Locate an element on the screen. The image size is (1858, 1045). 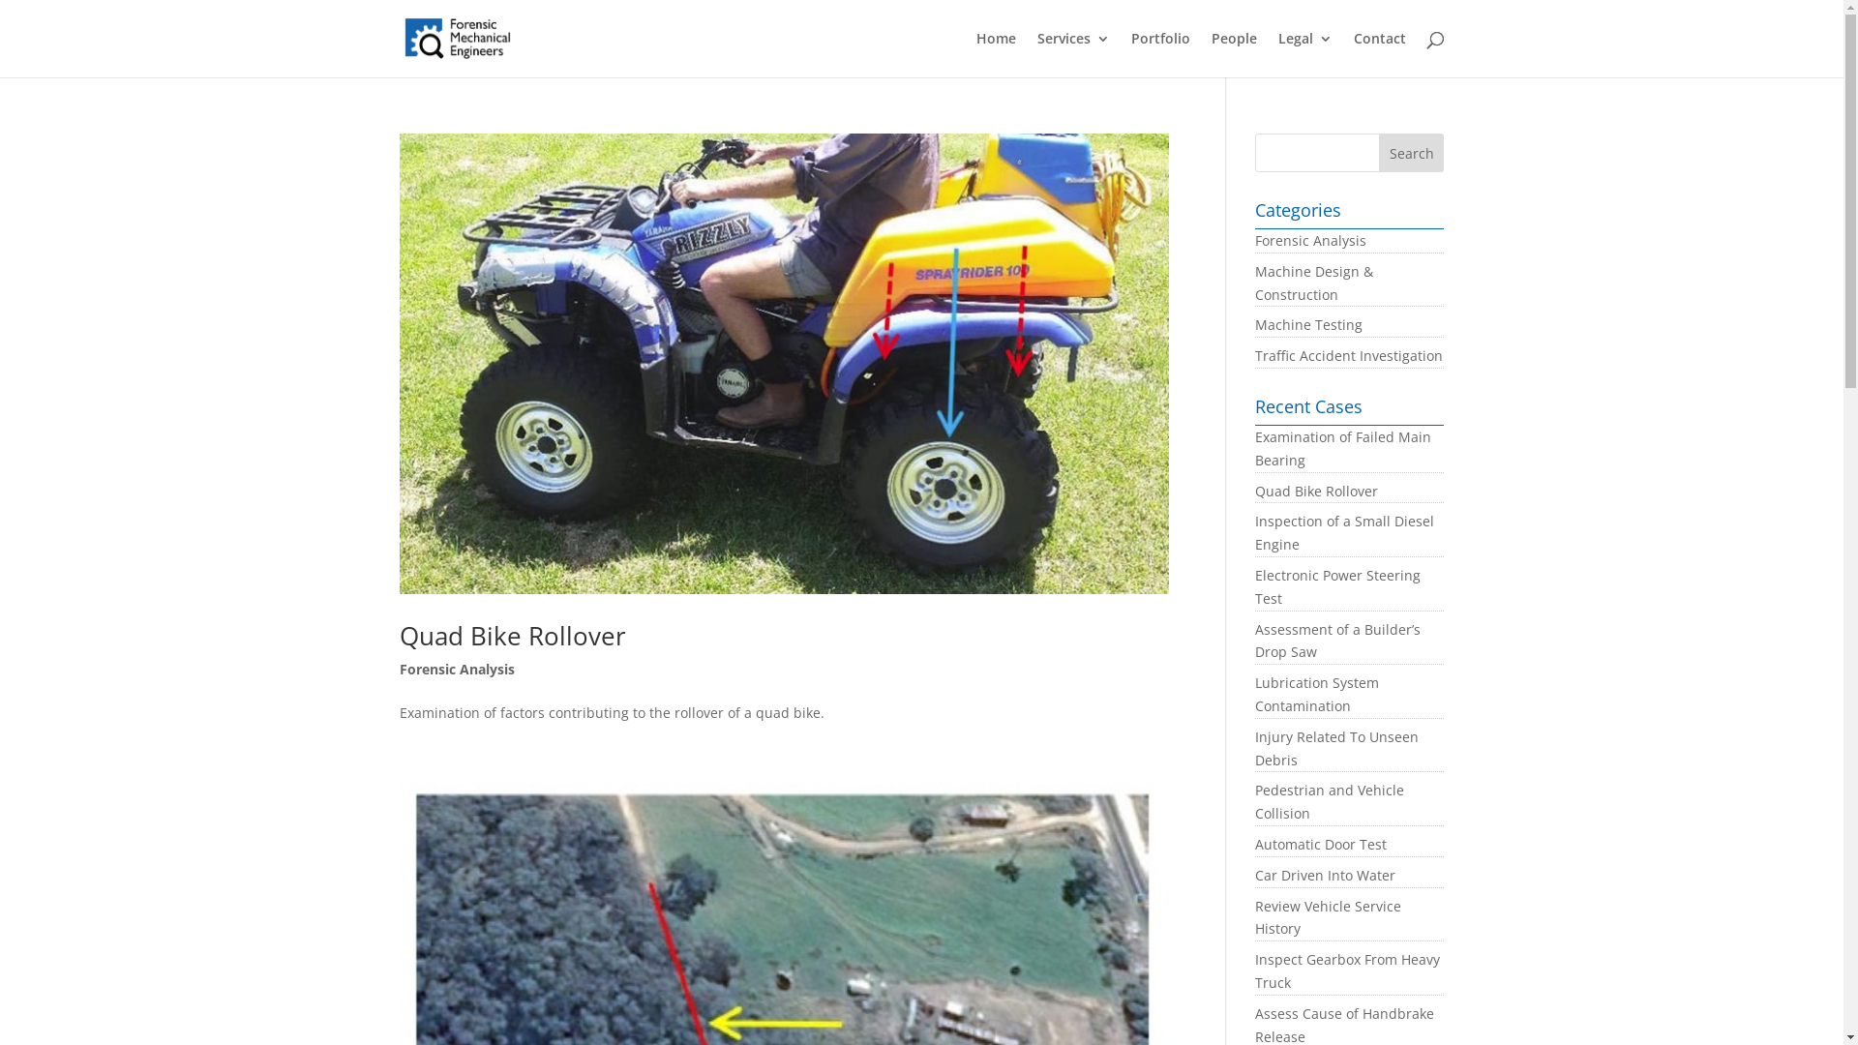
Quad Bike Rollover is located at coordinates (512, 636).